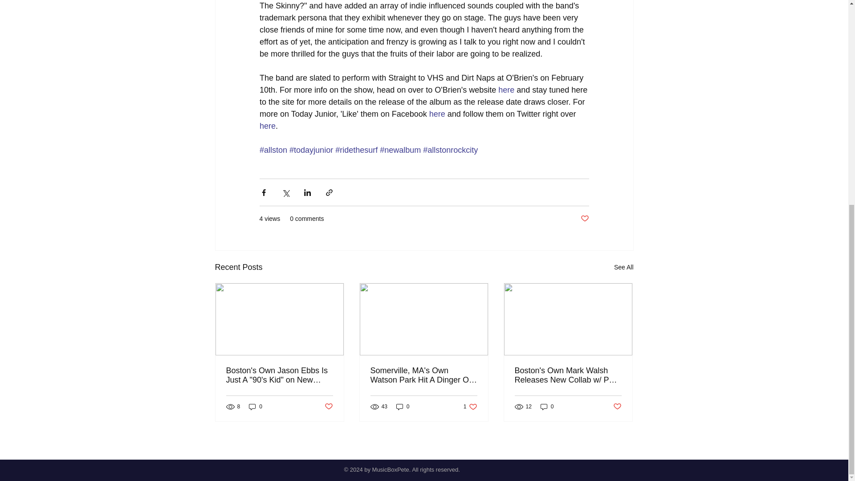  I want to click on 0, so click(403, 406).